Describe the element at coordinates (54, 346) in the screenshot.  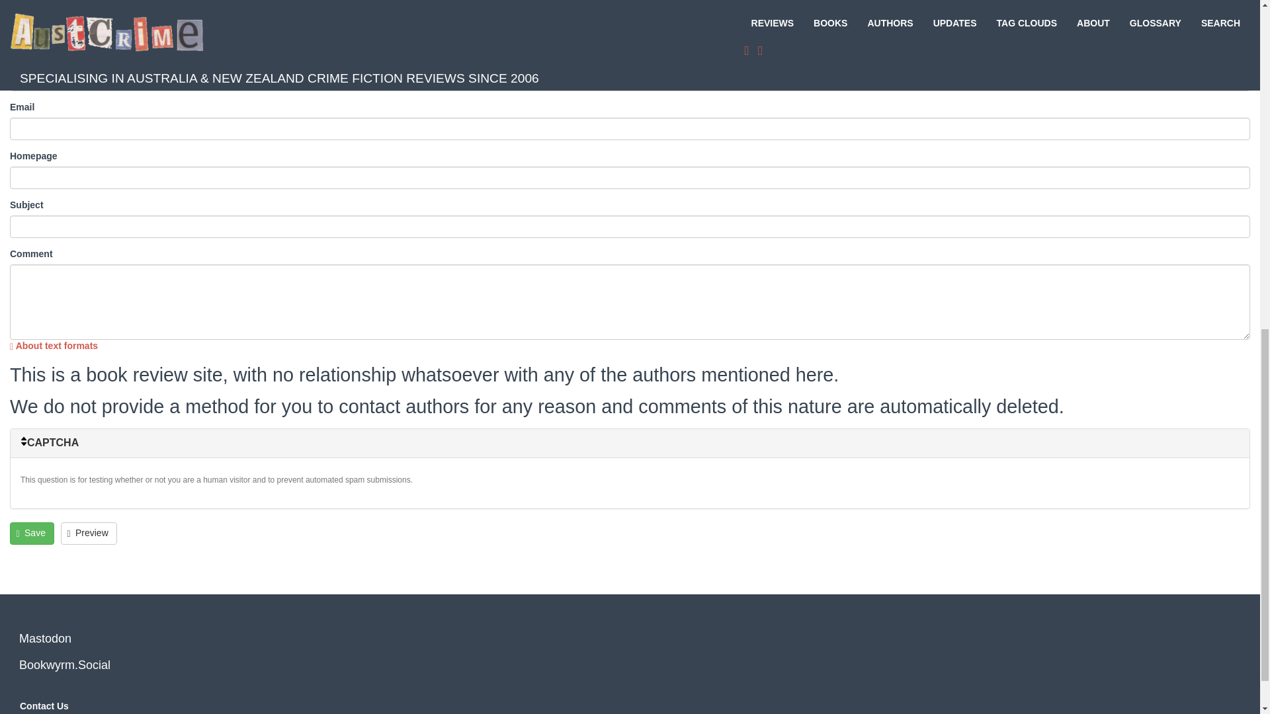
I see `Opens in new window` at that location.